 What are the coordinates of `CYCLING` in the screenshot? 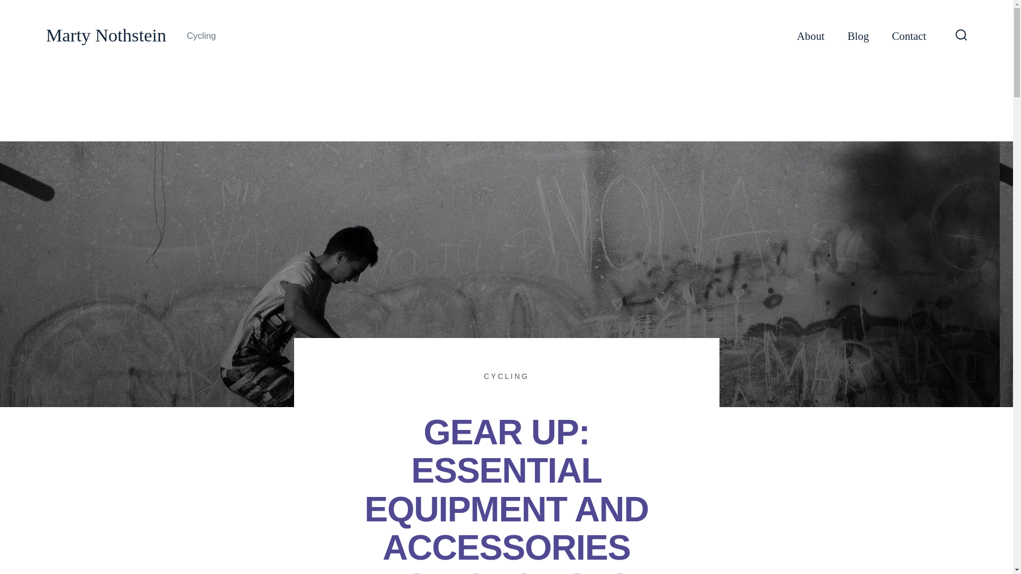 It's located at (506, 376).